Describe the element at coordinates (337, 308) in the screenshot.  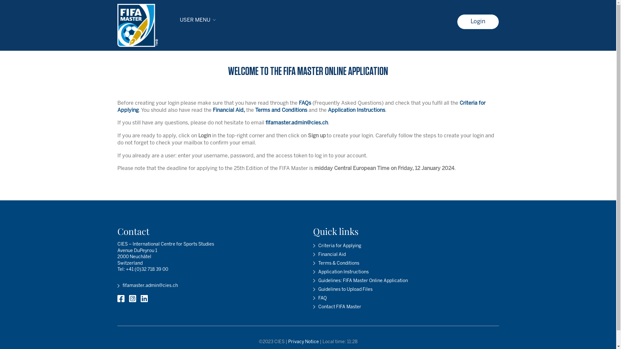
I see `Contact FIFA Master` at that location.